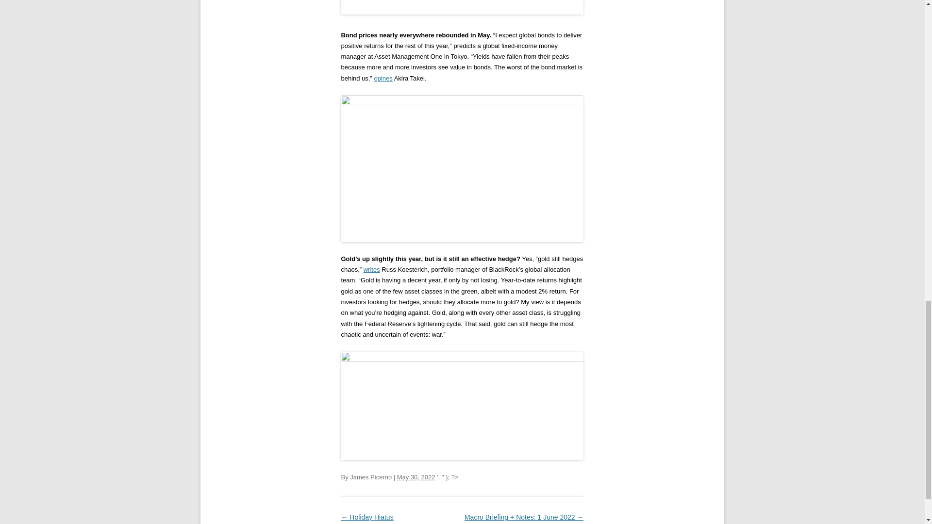  I want to click on 11:49 pm, so click(416, 477).